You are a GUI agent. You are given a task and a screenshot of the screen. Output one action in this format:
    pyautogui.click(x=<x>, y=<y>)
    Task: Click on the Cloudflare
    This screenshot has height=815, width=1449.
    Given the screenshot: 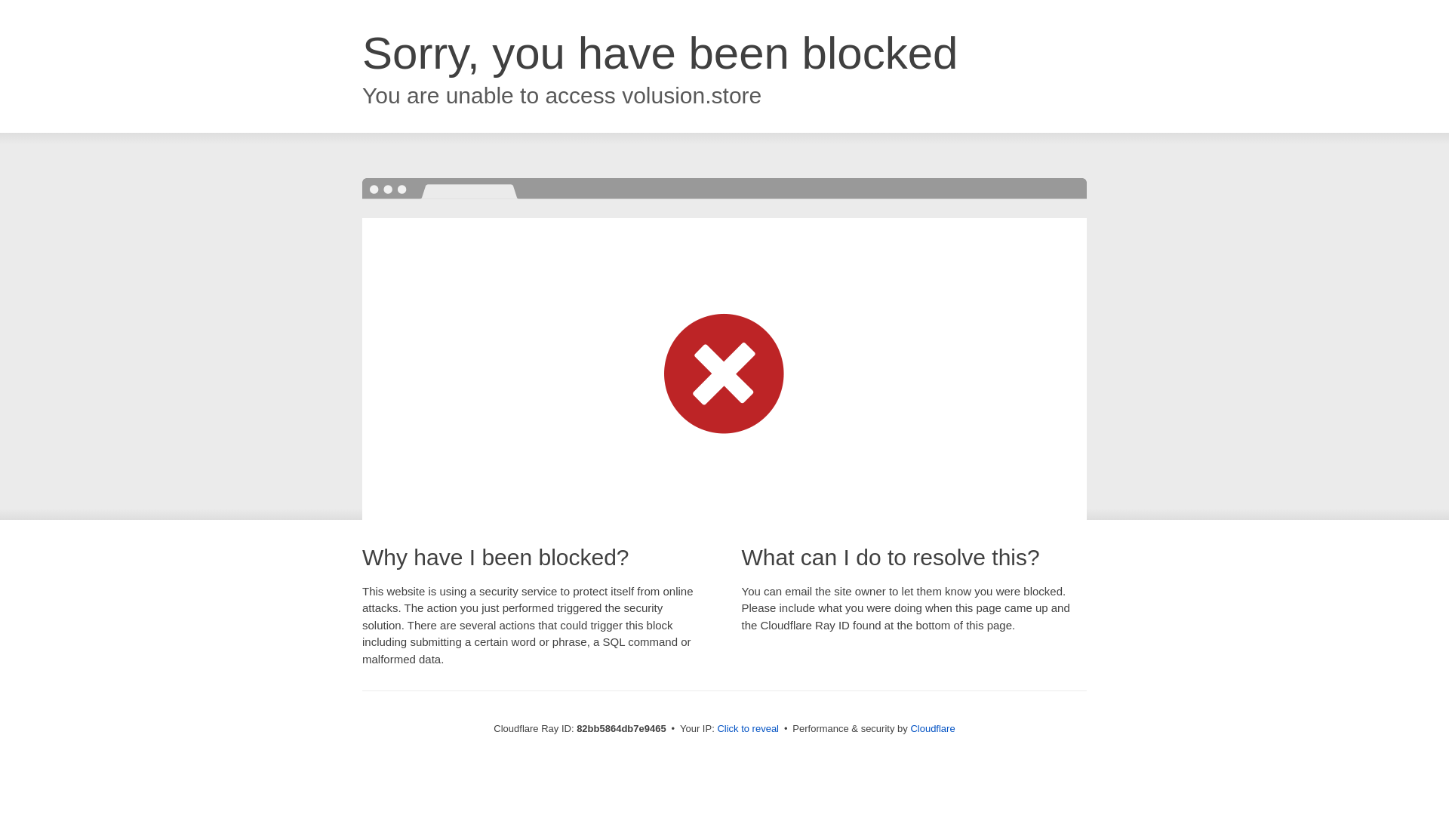 What is the action you would take?
    pyautogui.click(x=933, y=729)
    